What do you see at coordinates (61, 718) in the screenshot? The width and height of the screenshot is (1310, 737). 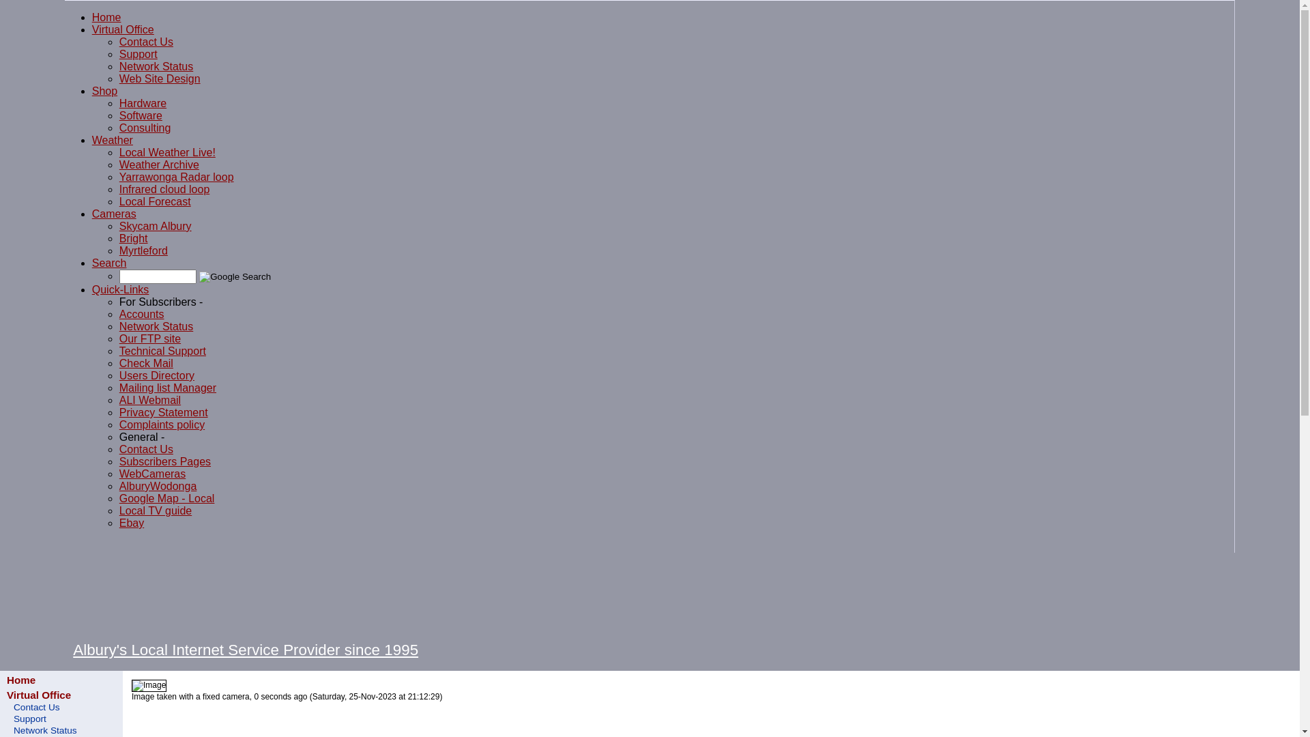 I see `Support` at bounding box center [61, 718].